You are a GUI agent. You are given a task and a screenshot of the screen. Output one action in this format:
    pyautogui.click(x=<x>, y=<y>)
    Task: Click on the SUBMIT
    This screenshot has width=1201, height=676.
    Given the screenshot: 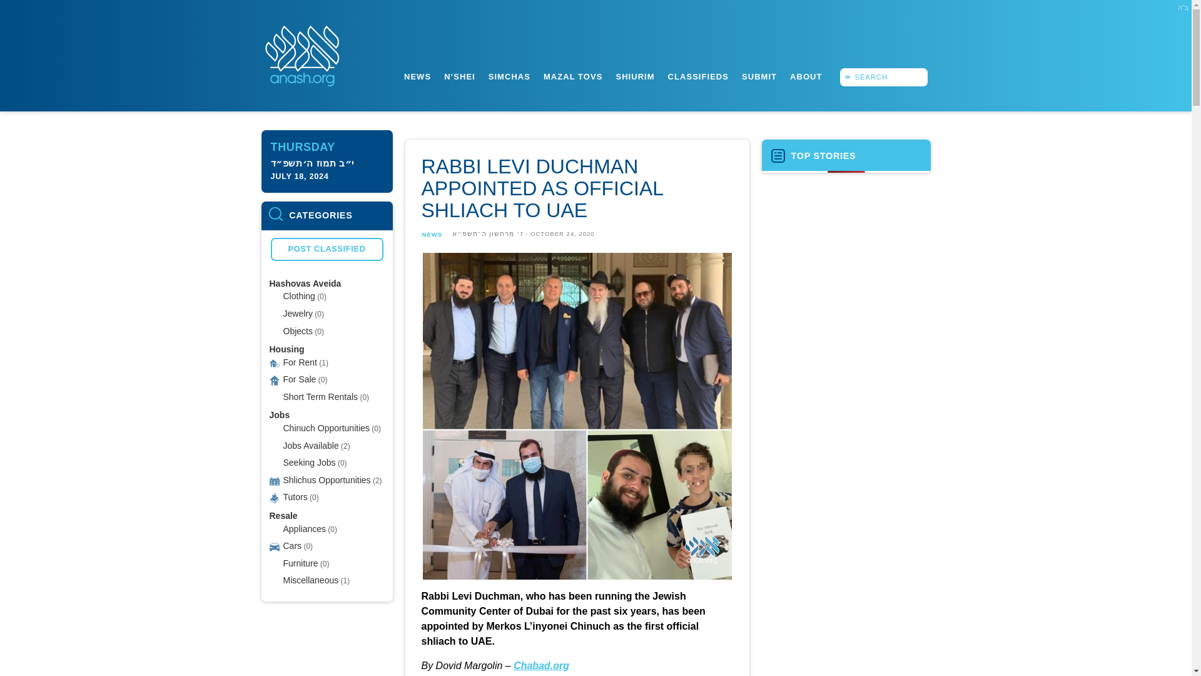 What is the action you would take?
    pyautogui.click(x=759, y=77)
    